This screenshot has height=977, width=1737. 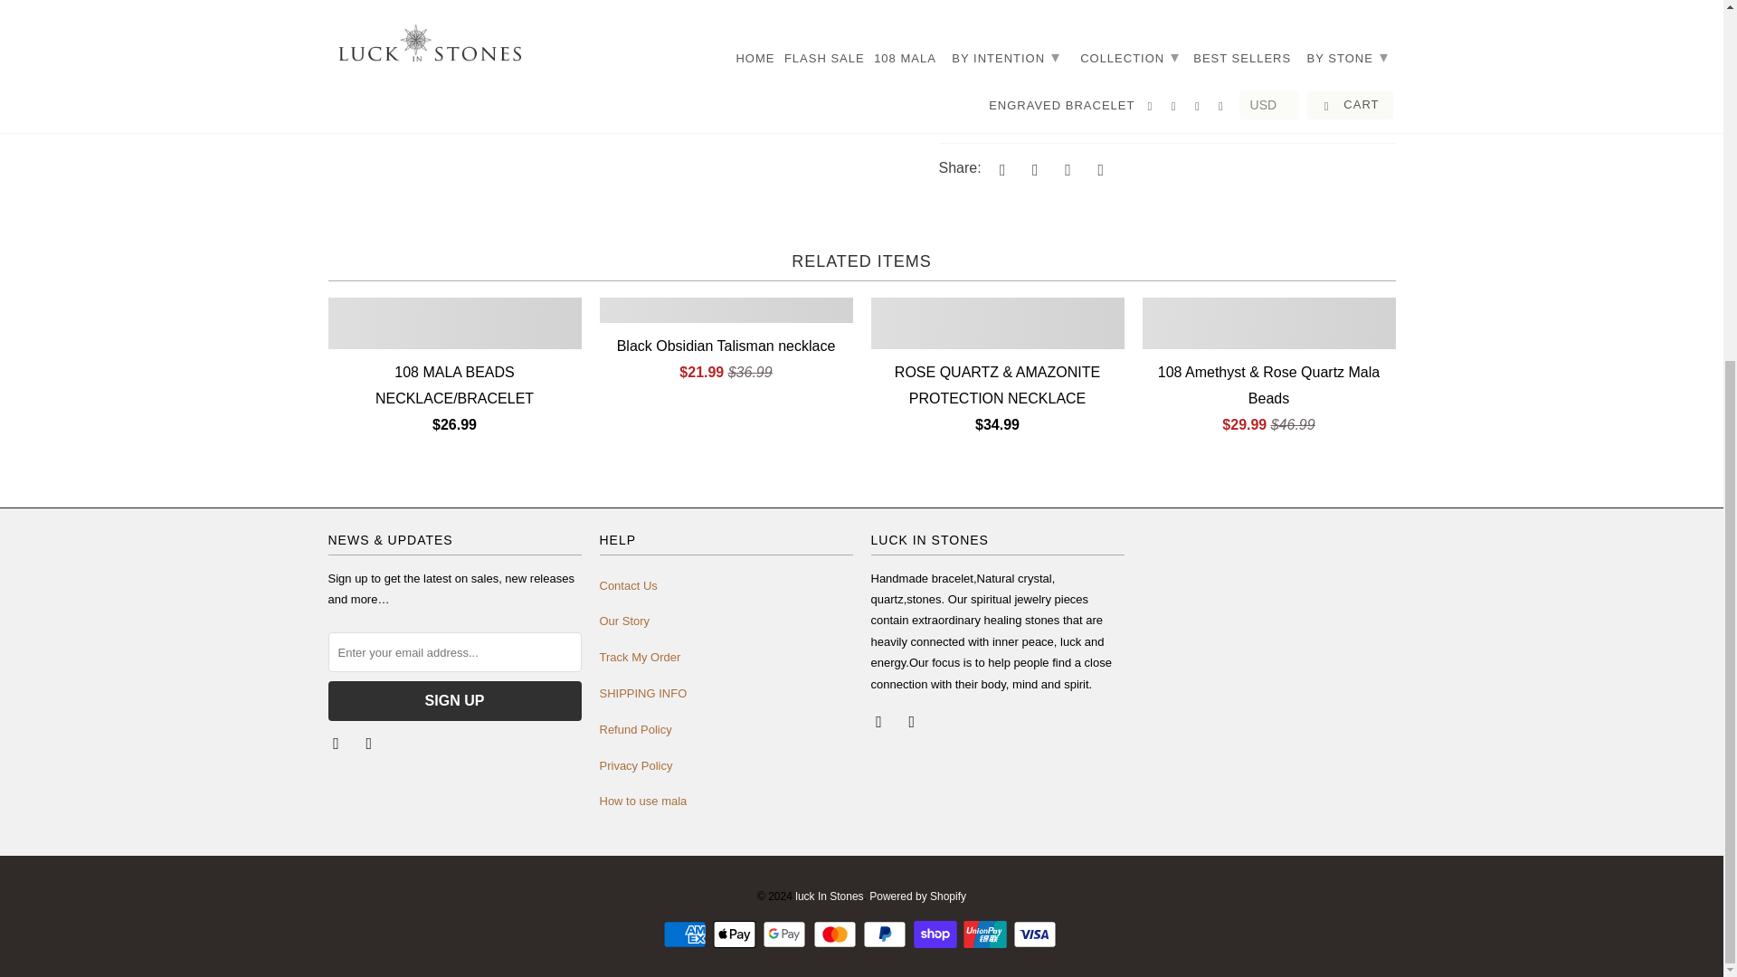 I want to click on Share this on Twitter, so click(x=999, y=168).